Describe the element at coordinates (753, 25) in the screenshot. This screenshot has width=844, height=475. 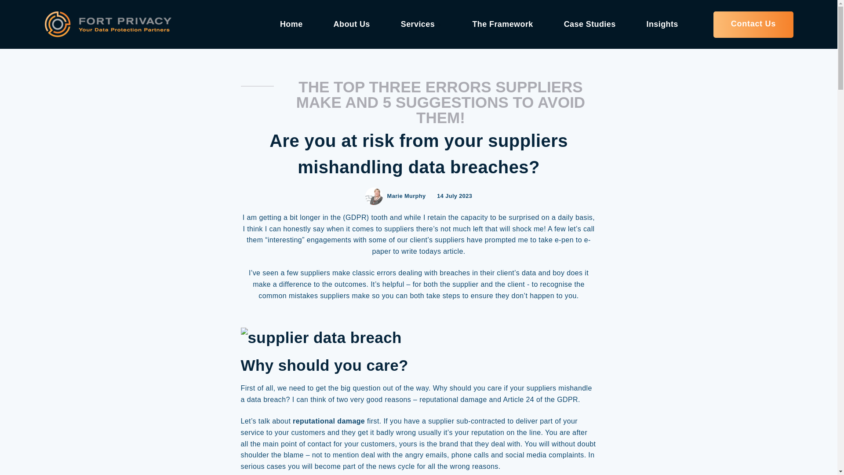
I see `Contact Us` at that location.